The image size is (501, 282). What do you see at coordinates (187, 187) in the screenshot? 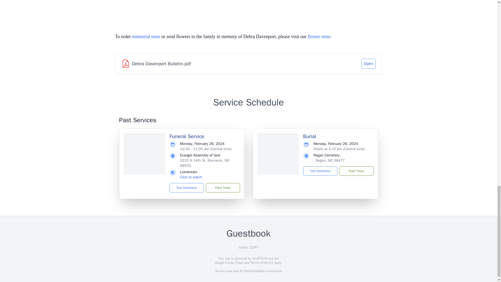
I see `Text Directions` at bounding box center [187, 187].